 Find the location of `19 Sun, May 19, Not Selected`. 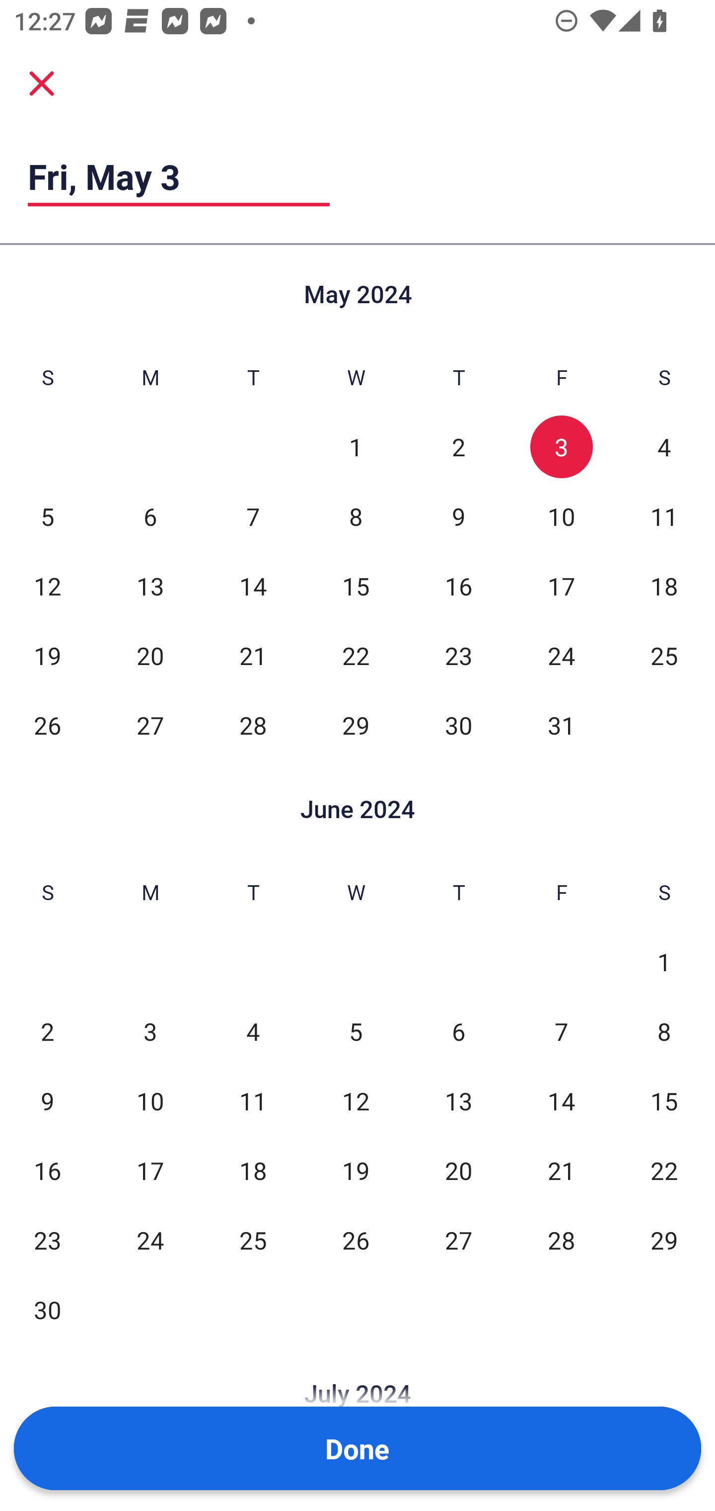

19 Sun, May 19, Not Selected is located at coordinates (47, 656).